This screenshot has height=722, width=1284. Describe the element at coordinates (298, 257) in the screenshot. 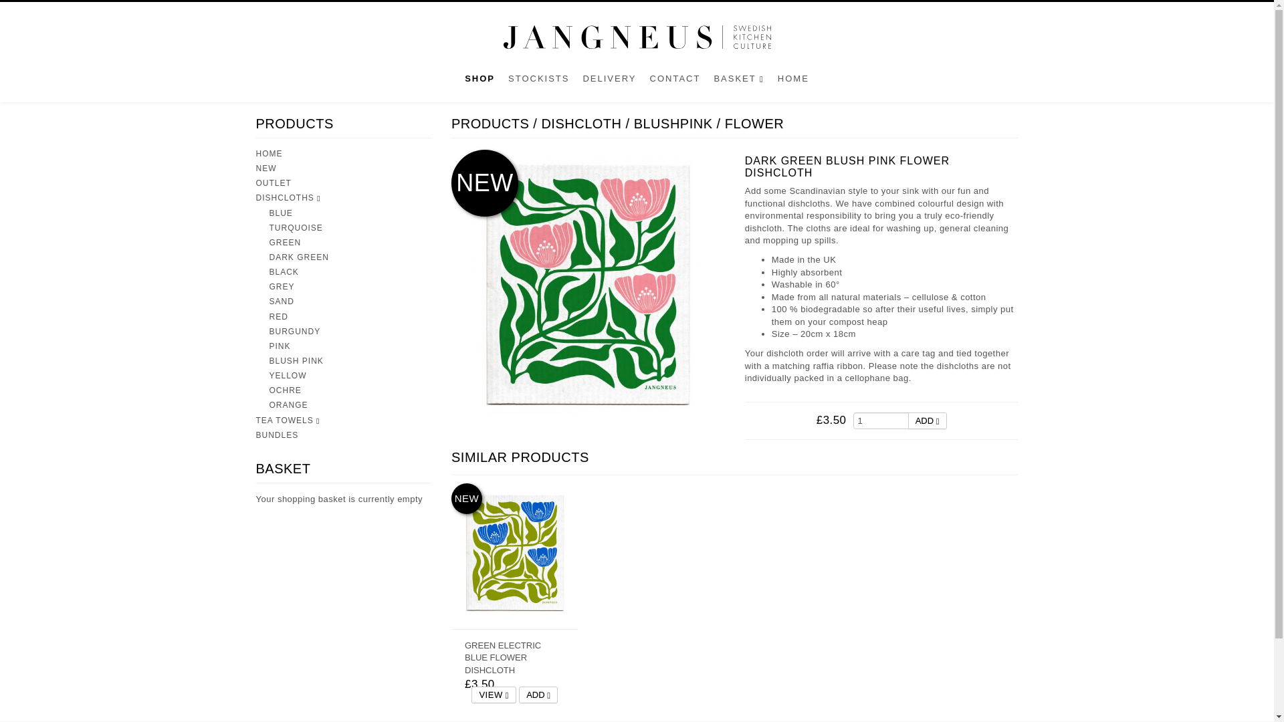

I see `DARK GREEN` at that location.